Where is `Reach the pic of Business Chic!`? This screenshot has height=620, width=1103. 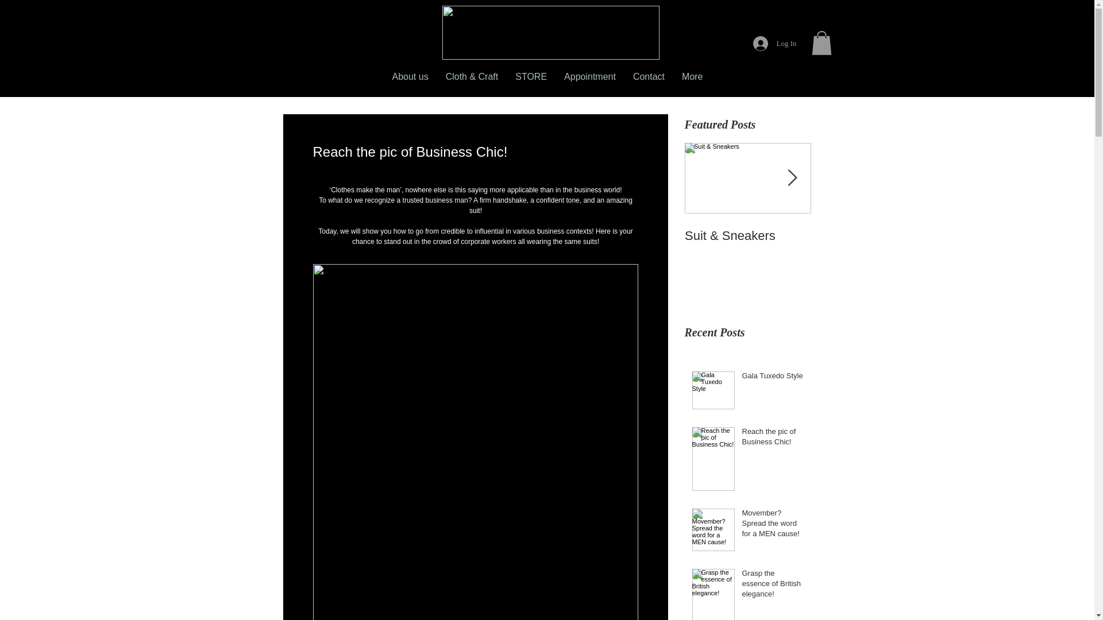 Reach the pic of Business Chic! is located at coordinates (773, 439).